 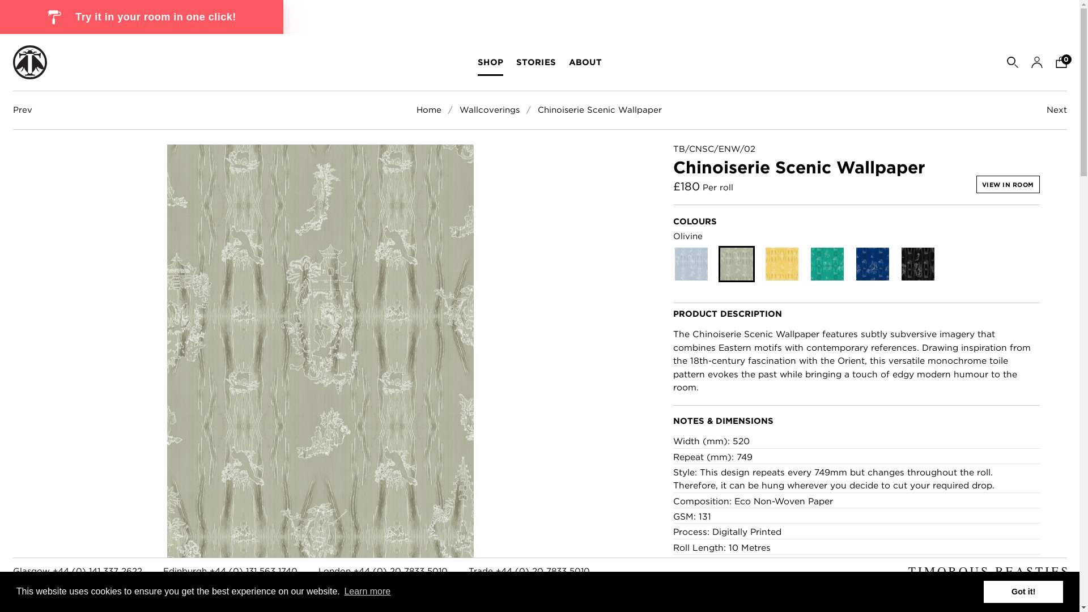 I want to click on ,,, so click(x=53, y=17).